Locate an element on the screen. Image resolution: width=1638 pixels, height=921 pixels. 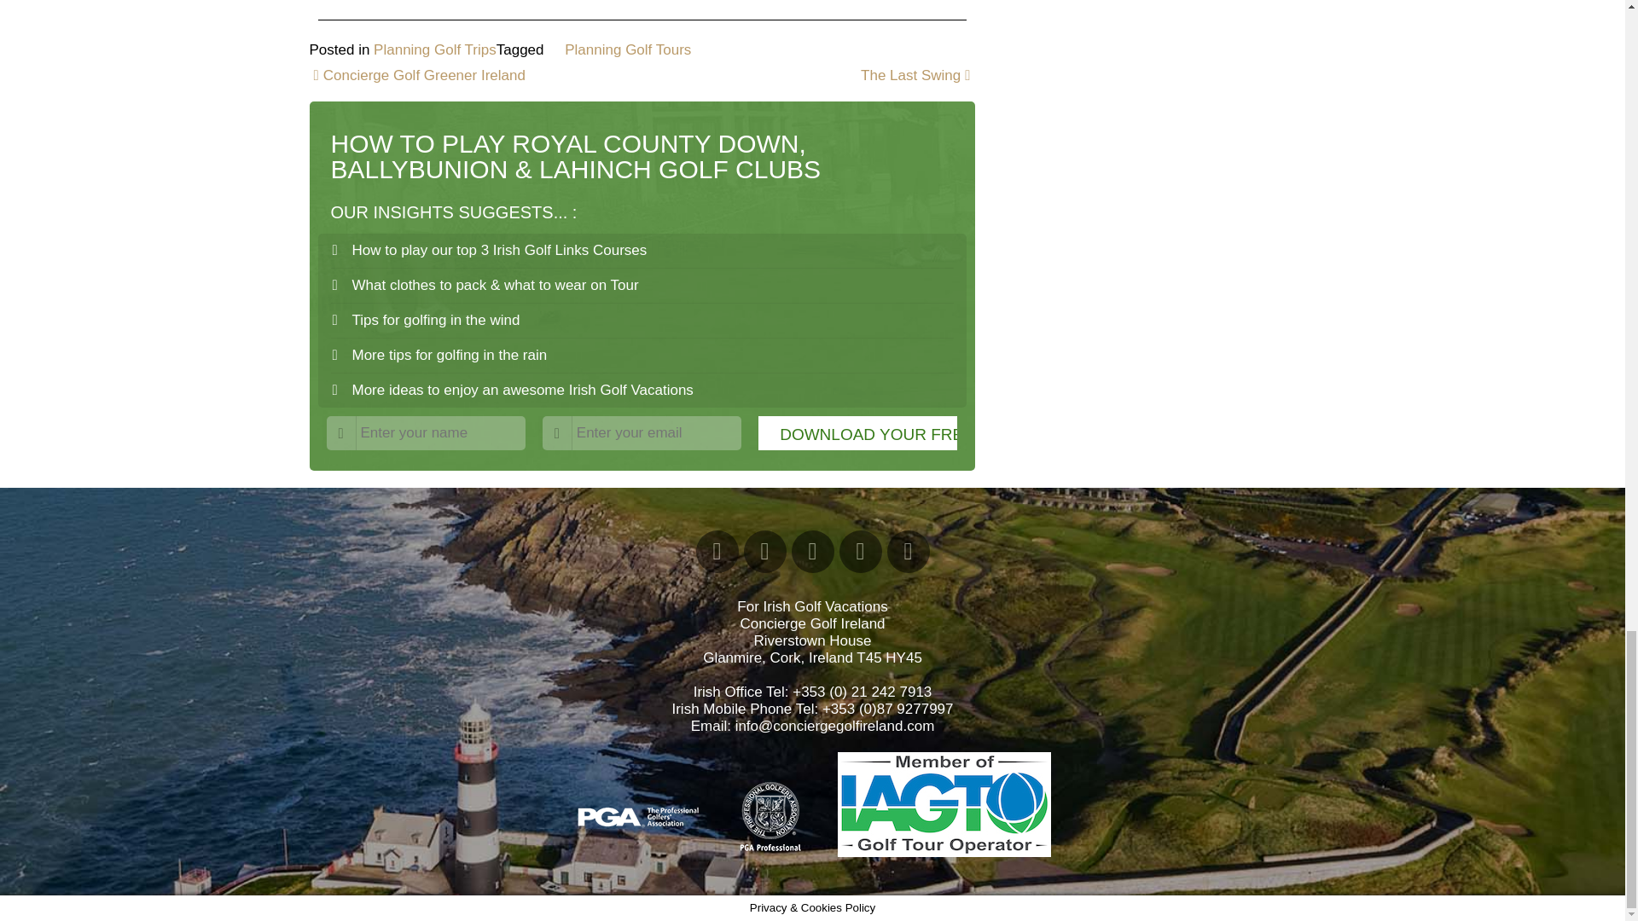
Planning Golf Tours is located at coordinates (628, 48).